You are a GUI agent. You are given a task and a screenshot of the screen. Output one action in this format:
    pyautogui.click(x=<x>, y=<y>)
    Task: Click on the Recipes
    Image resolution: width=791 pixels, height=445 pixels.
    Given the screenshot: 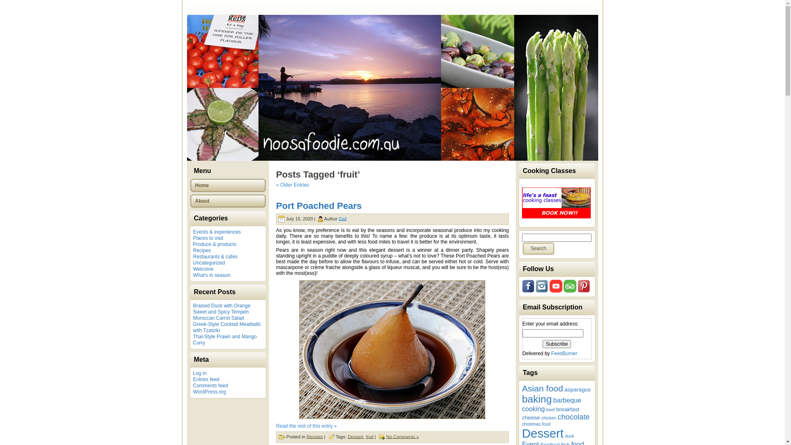 What is the action you would take?
    pyautogui.click(x=202, y=251)
    